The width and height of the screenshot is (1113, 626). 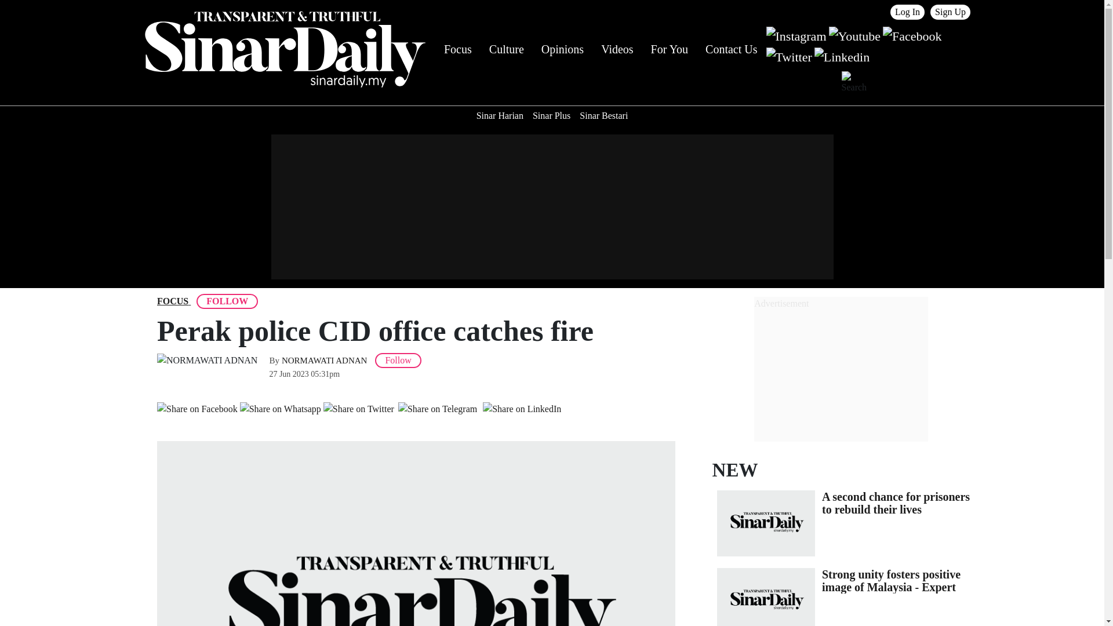 I want to click on NORMAWATI ADNAN, so click(x=324, y=361).